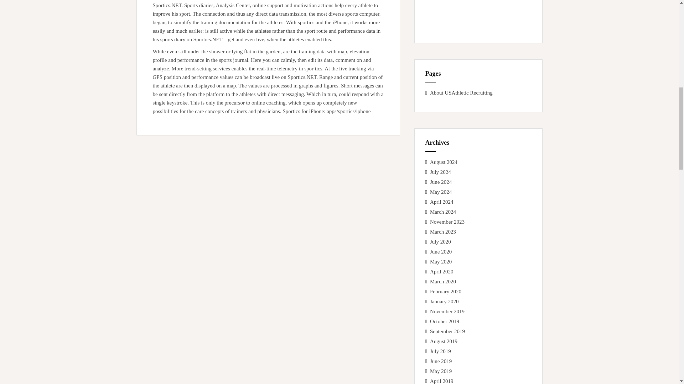 This screenshot has height=384, width=684. I want to click on August 2024, so click(444, 162).